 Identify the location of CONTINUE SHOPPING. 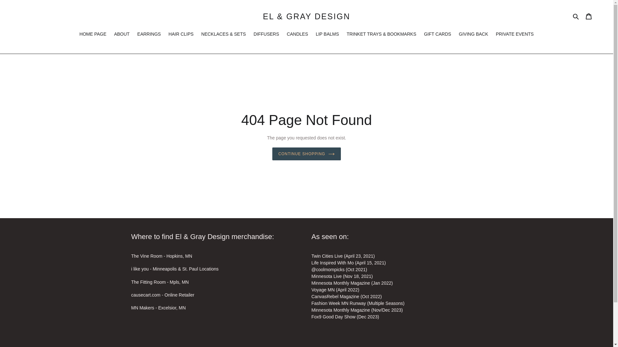
(306, 154).